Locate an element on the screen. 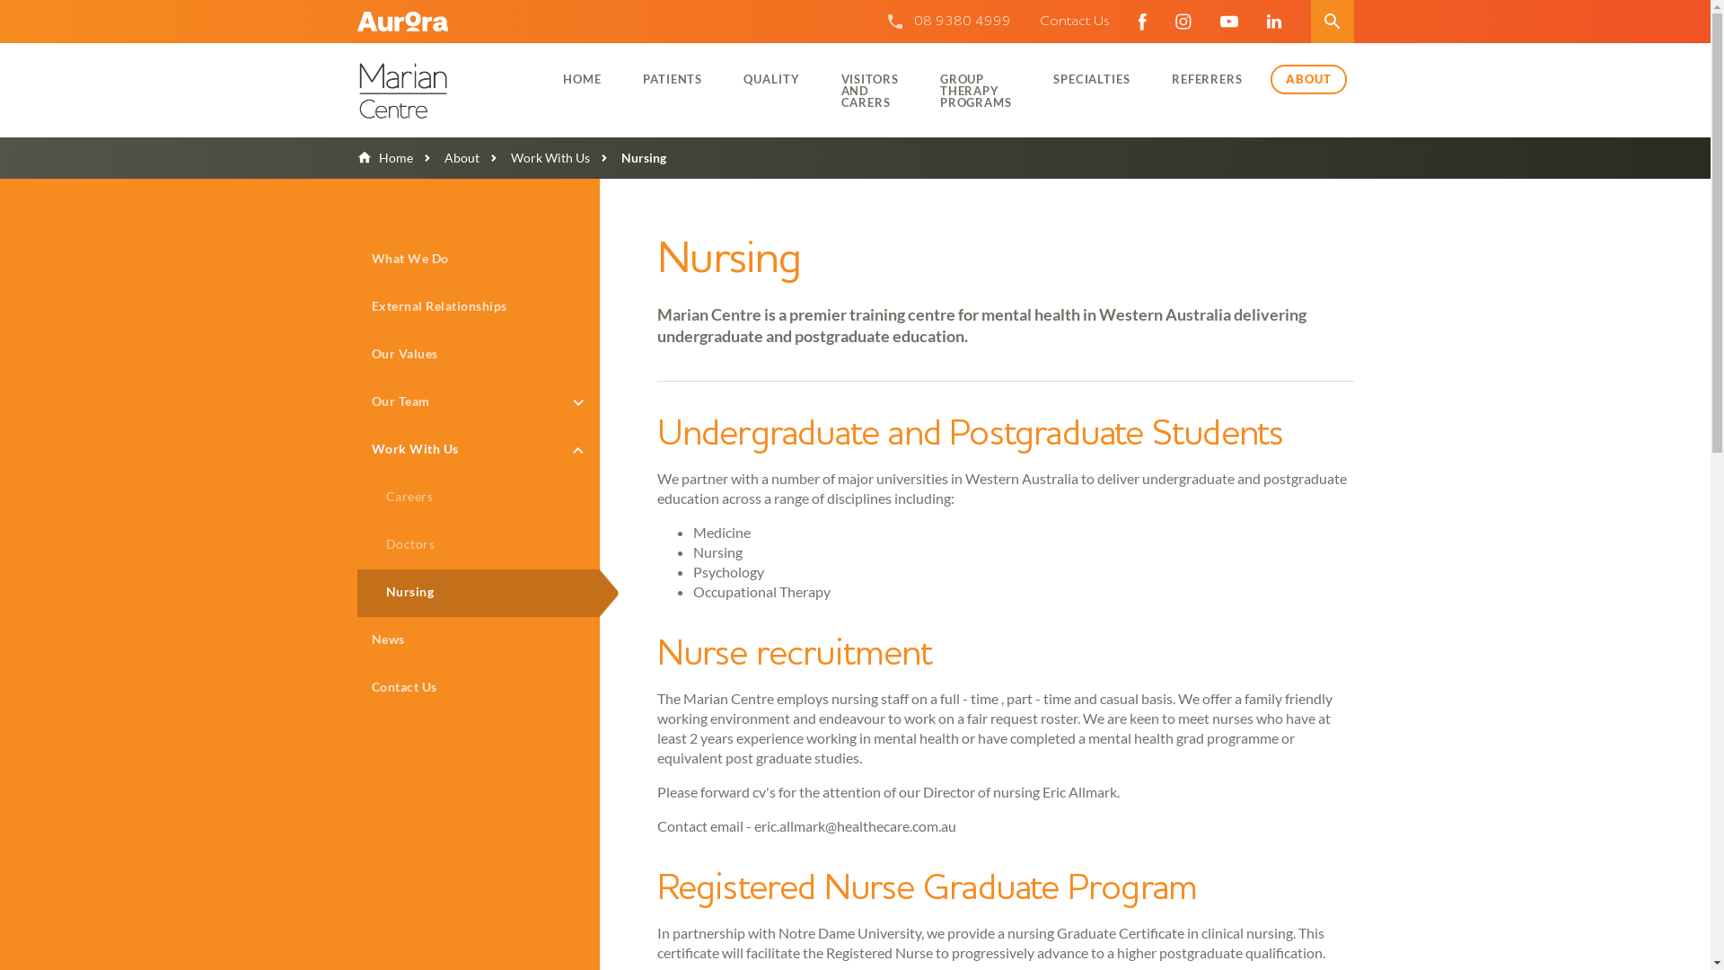 The height and width of the screenshot is (970, 1724). LinkedIn - 74750267 is located at coordinates (1273, 22).